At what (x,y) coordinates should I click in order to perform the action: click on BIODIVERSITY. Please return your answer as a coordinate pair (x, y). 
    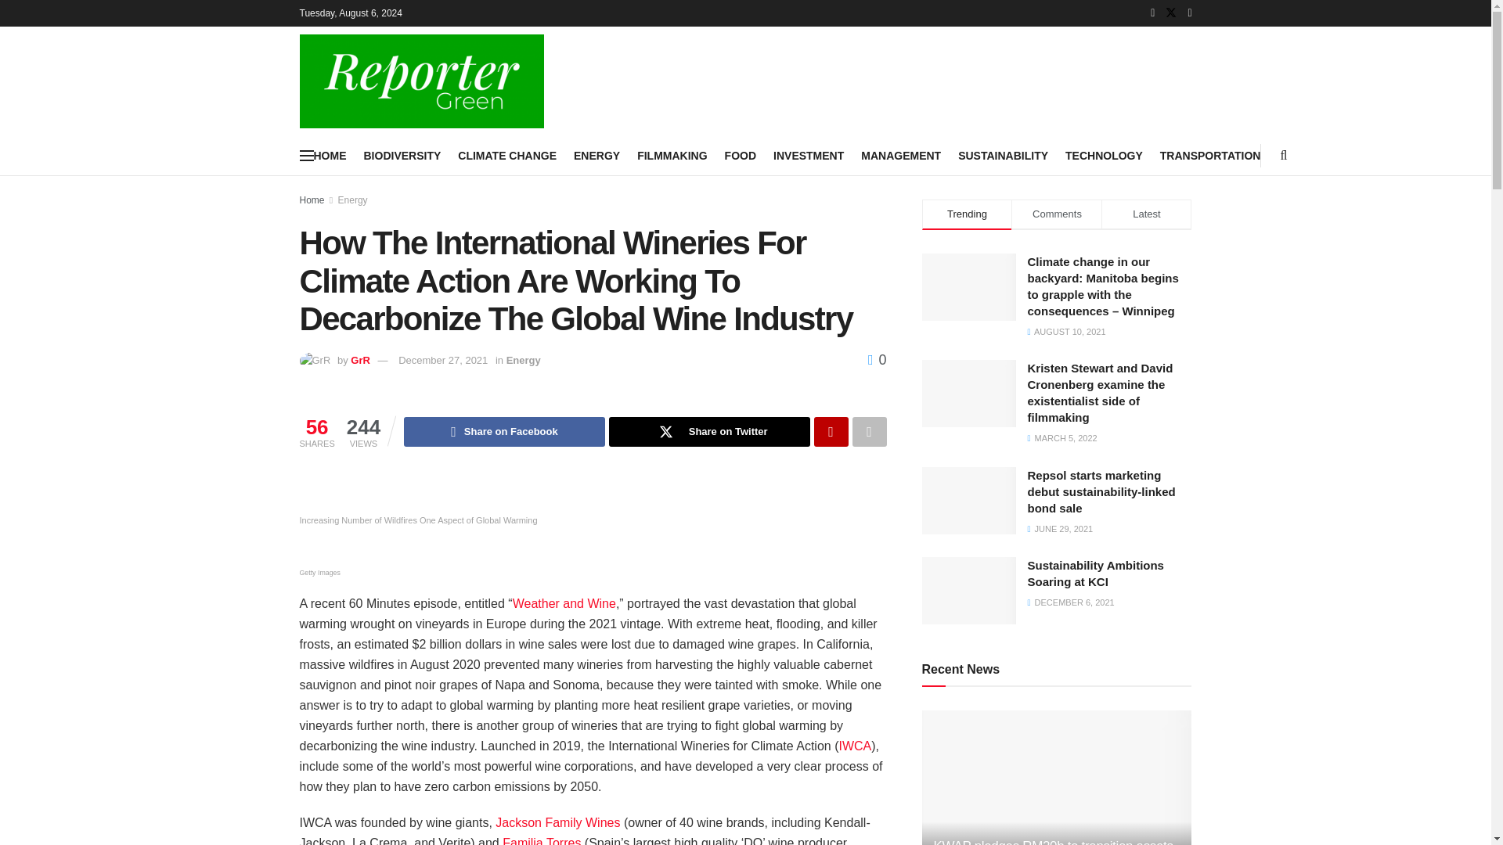
    Looking at the image, I should click on (402, 155).